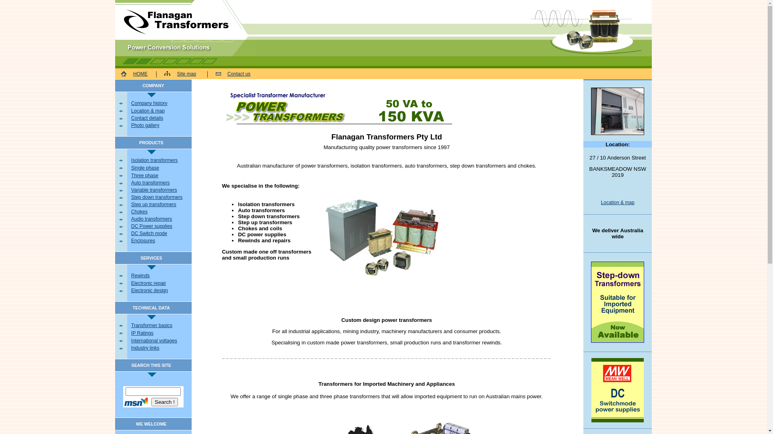 The image size is (773, 434). What do you see at coordinates (160, 333) in the screenshot?
I see `IP Ratings` at bounding box center [160, 333].